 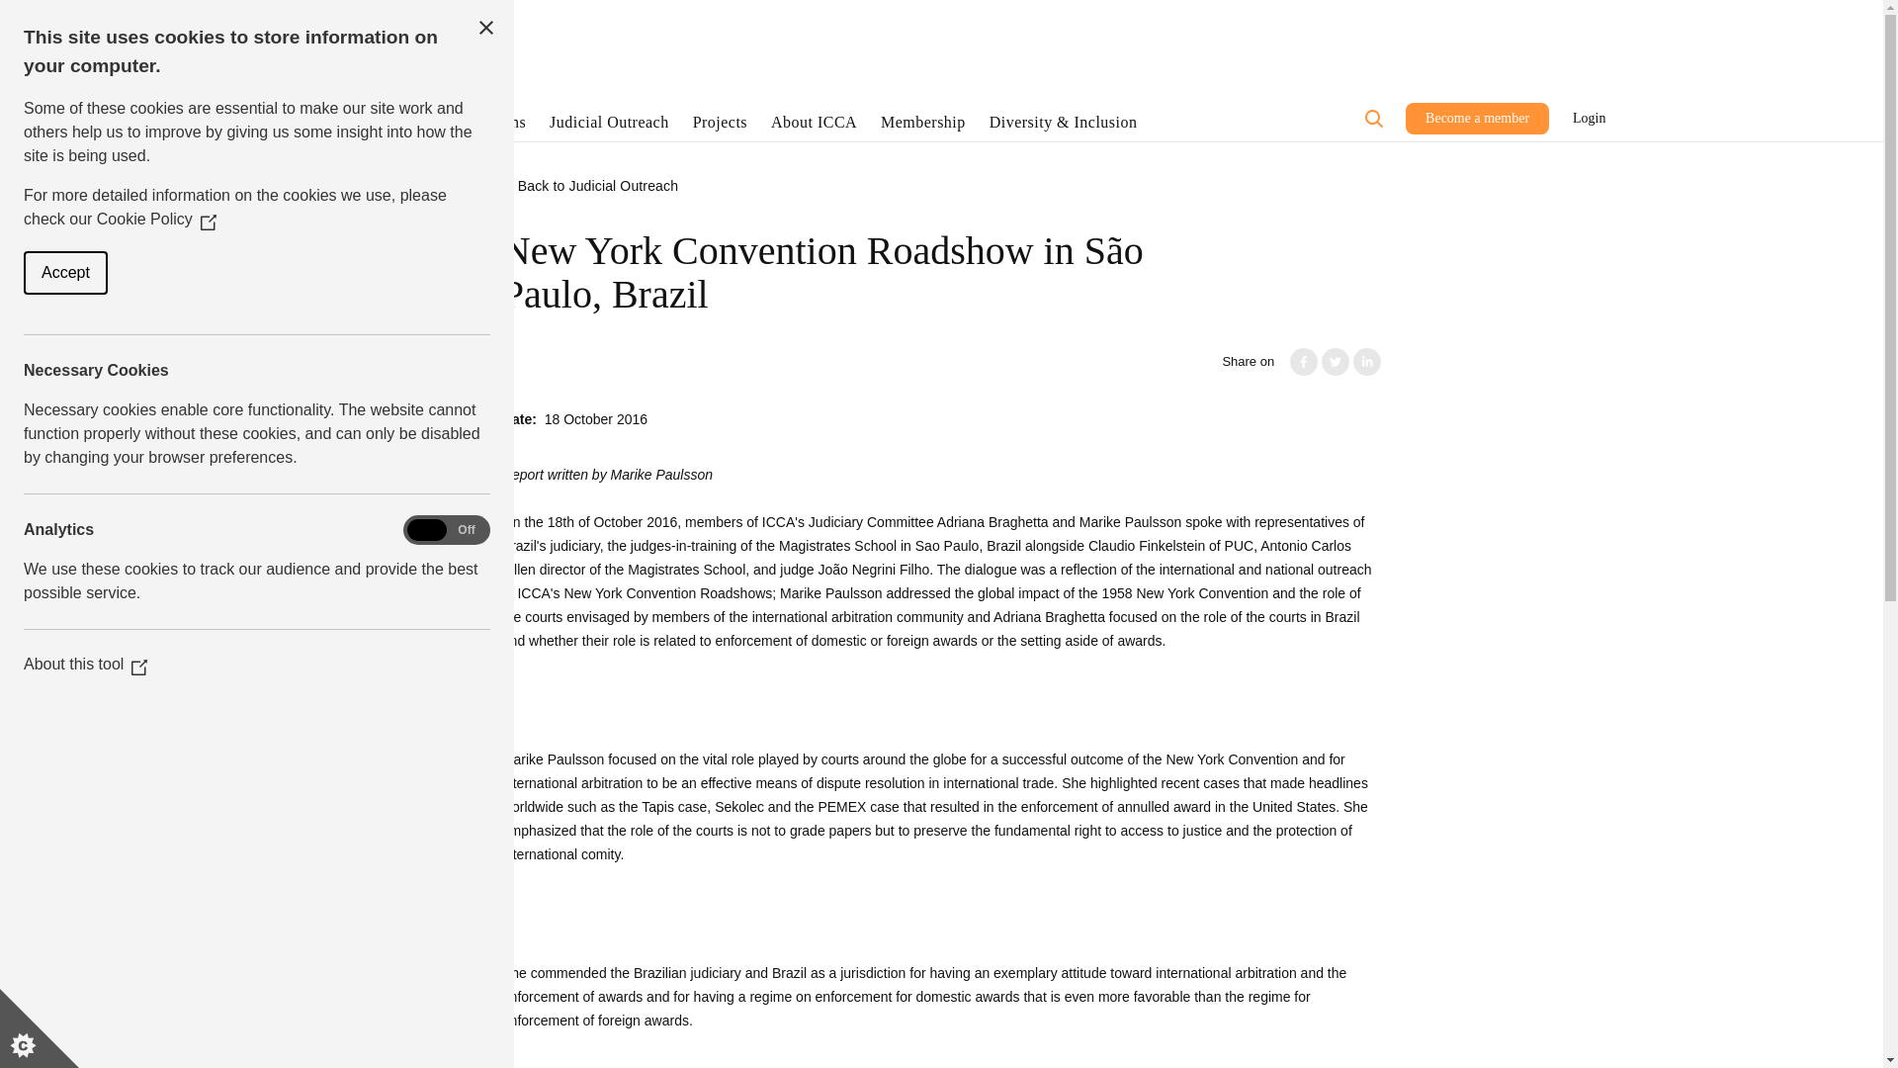 What do you see at coordinates (395, 14) in the screenshot?
I see `Young ICCA` at bounding box center [395, 14].